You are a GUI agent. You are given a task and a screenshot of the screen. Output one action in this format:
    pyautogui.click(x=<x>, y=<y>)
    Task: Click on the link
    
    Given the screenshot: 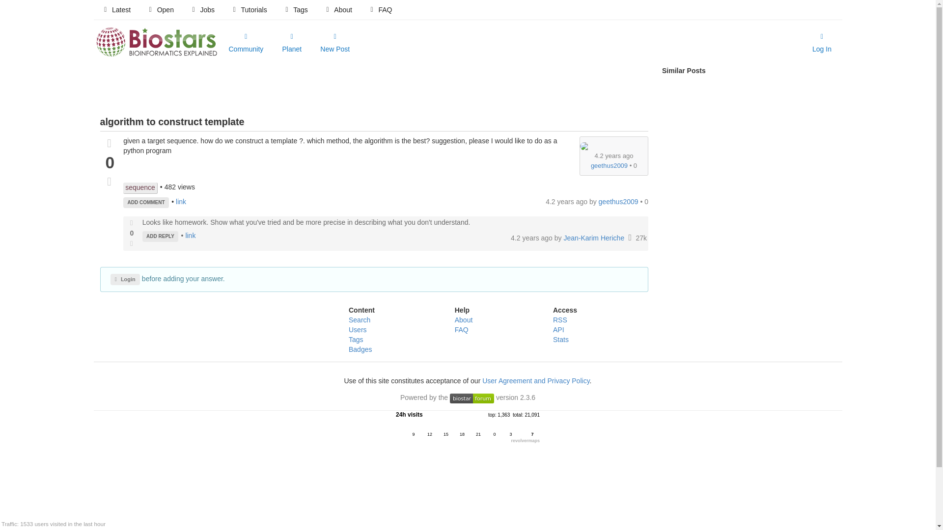 What is the action you would take?
    pyautogui.click(x=181, y=201)
    